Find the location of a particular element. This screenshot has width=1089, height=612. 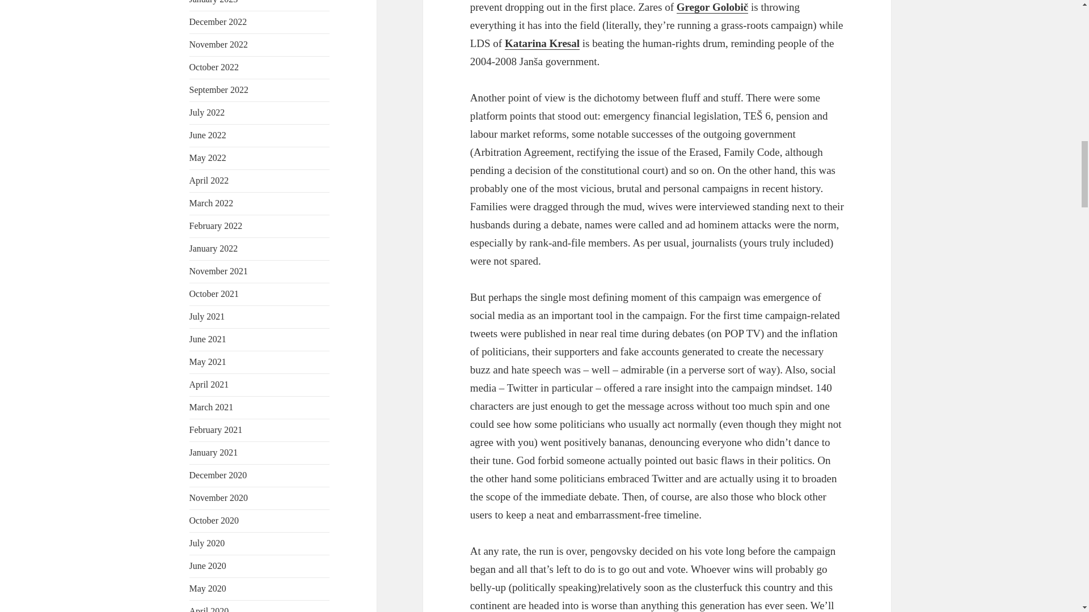

October 2022 is located at coordinates (214, 67).